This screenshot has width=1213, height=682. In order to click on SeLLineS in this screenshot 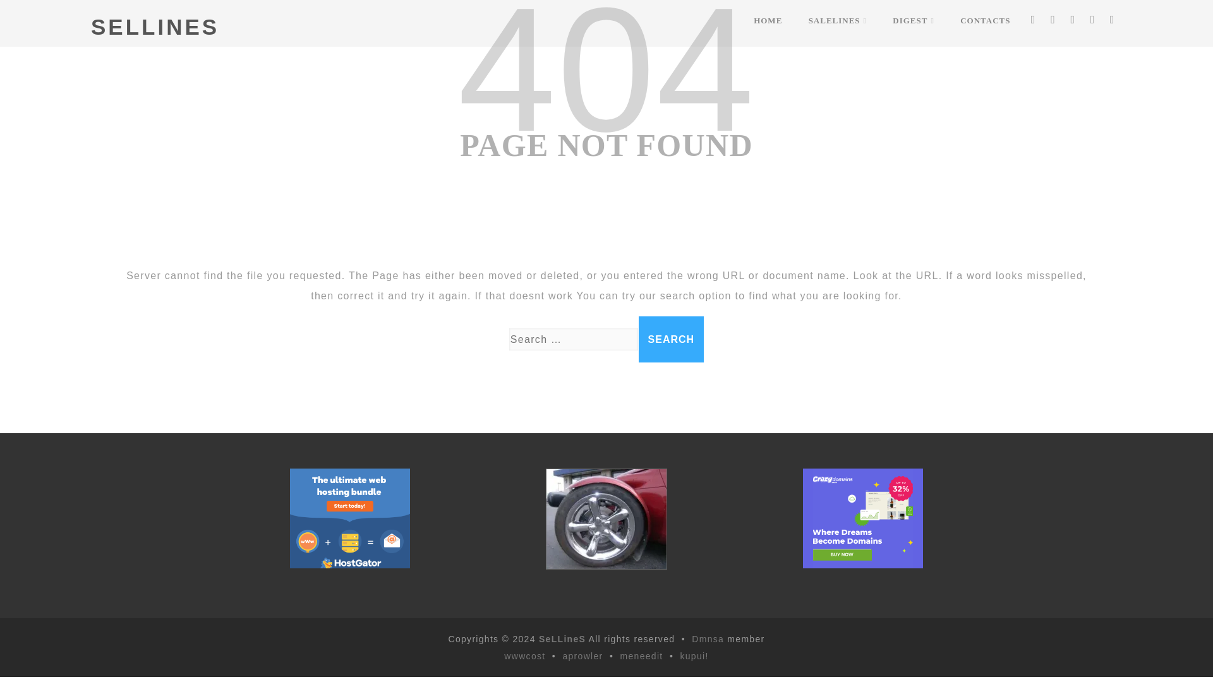, I will do `click(562, 639)`.